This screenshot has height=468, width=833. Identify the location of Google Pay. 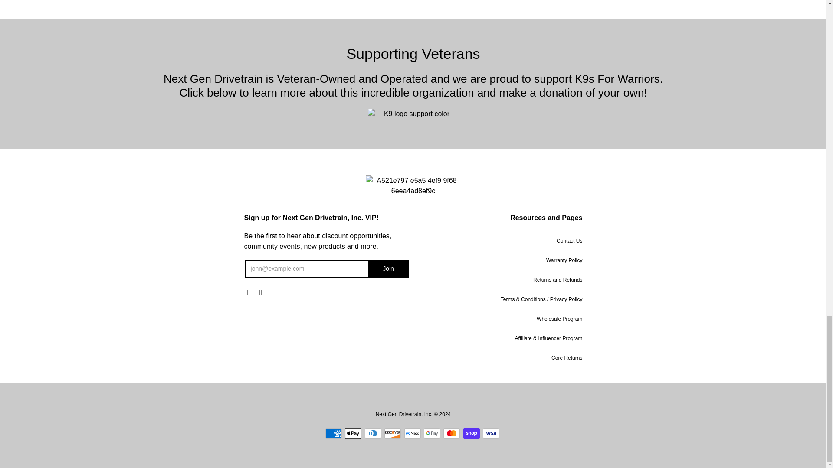
(432, 433).